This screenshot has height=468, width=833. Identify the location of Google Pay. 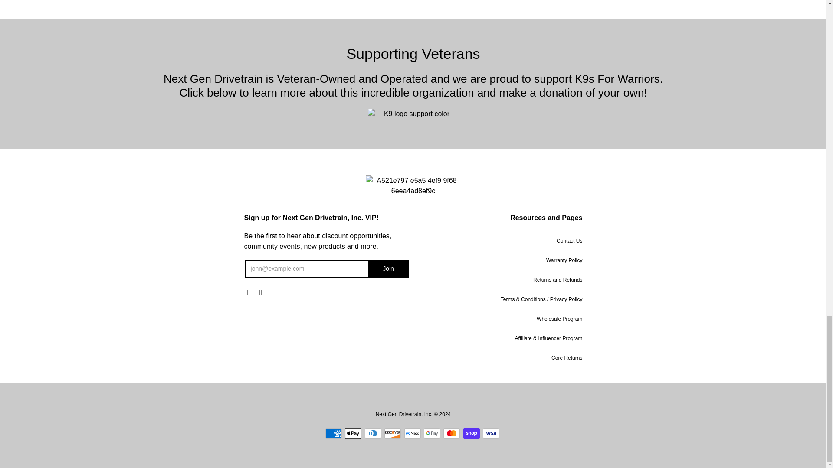
(432, 433).